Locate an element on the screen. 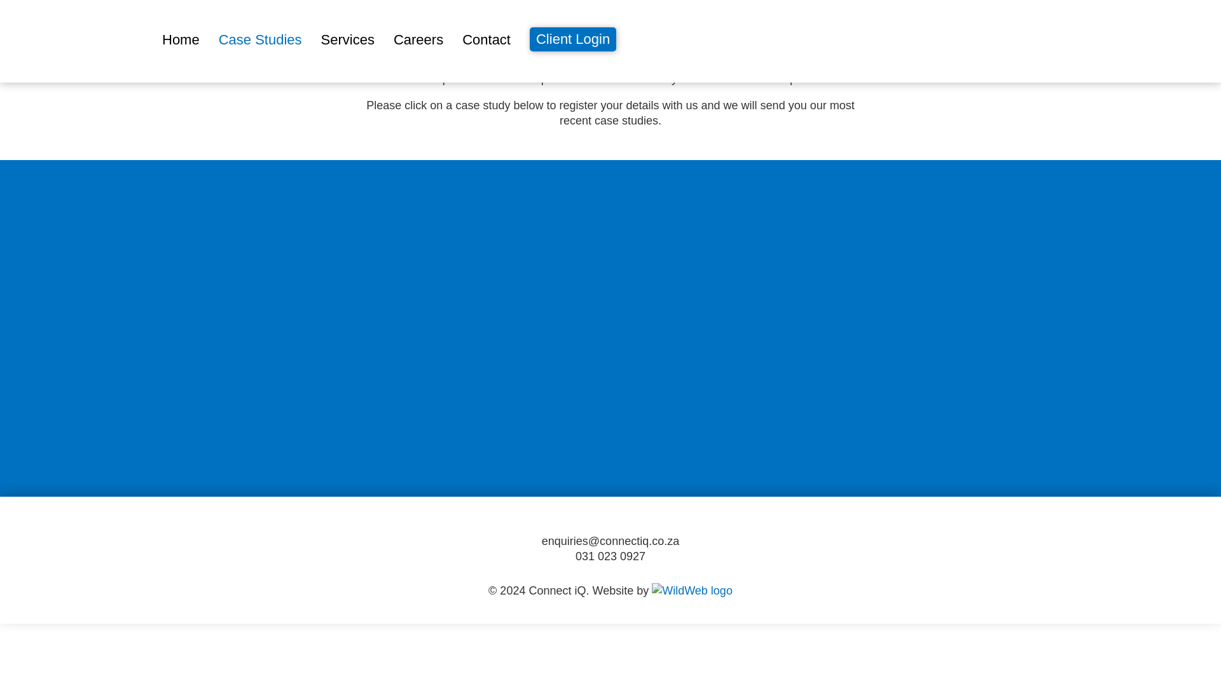 This screenshot has height=686, width=1221. Case Studies is located at coordinates (259, 39).